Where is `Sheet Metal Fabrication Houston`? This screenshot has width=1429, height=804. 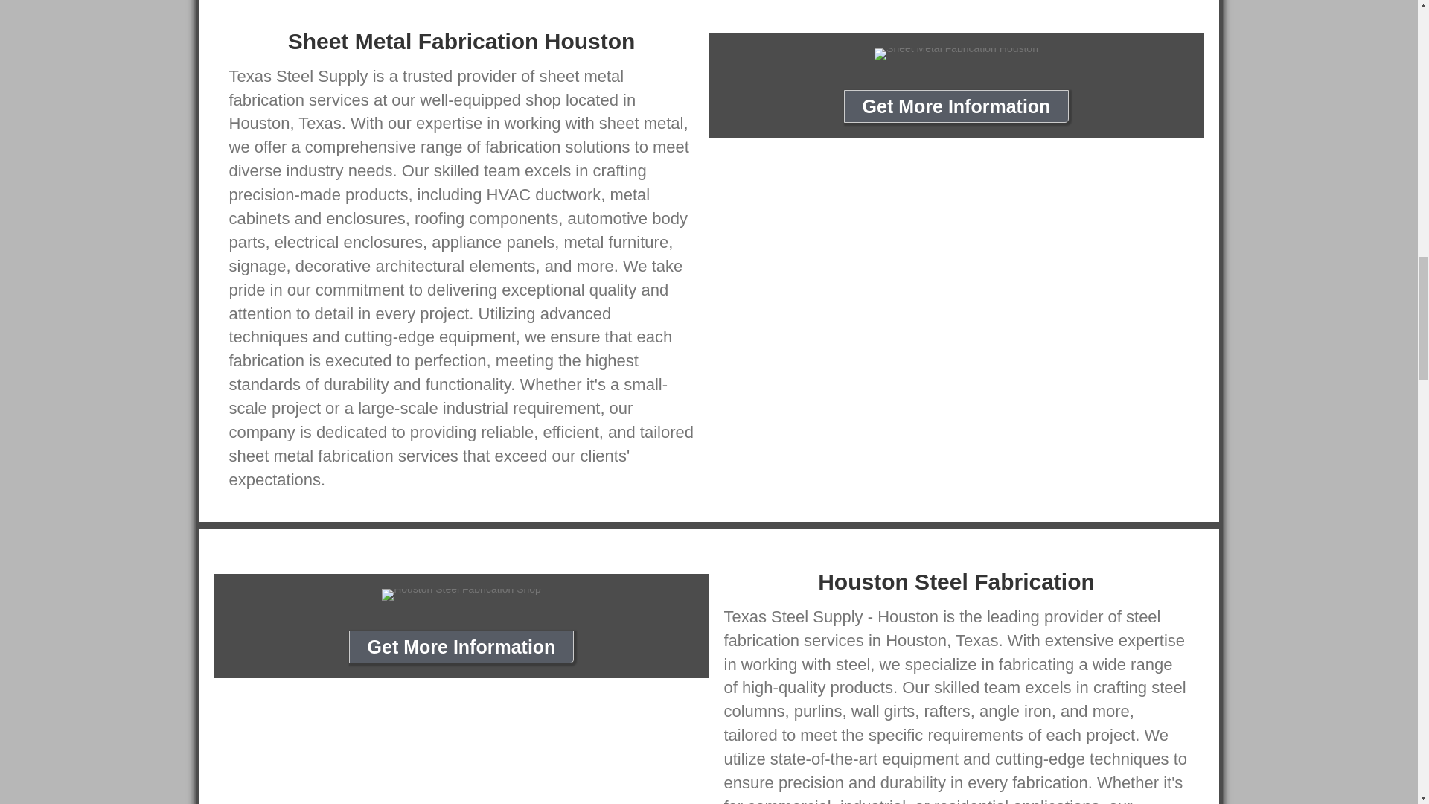
Sheet Metal Fabrication Houston is located at coordinates (956, 54).